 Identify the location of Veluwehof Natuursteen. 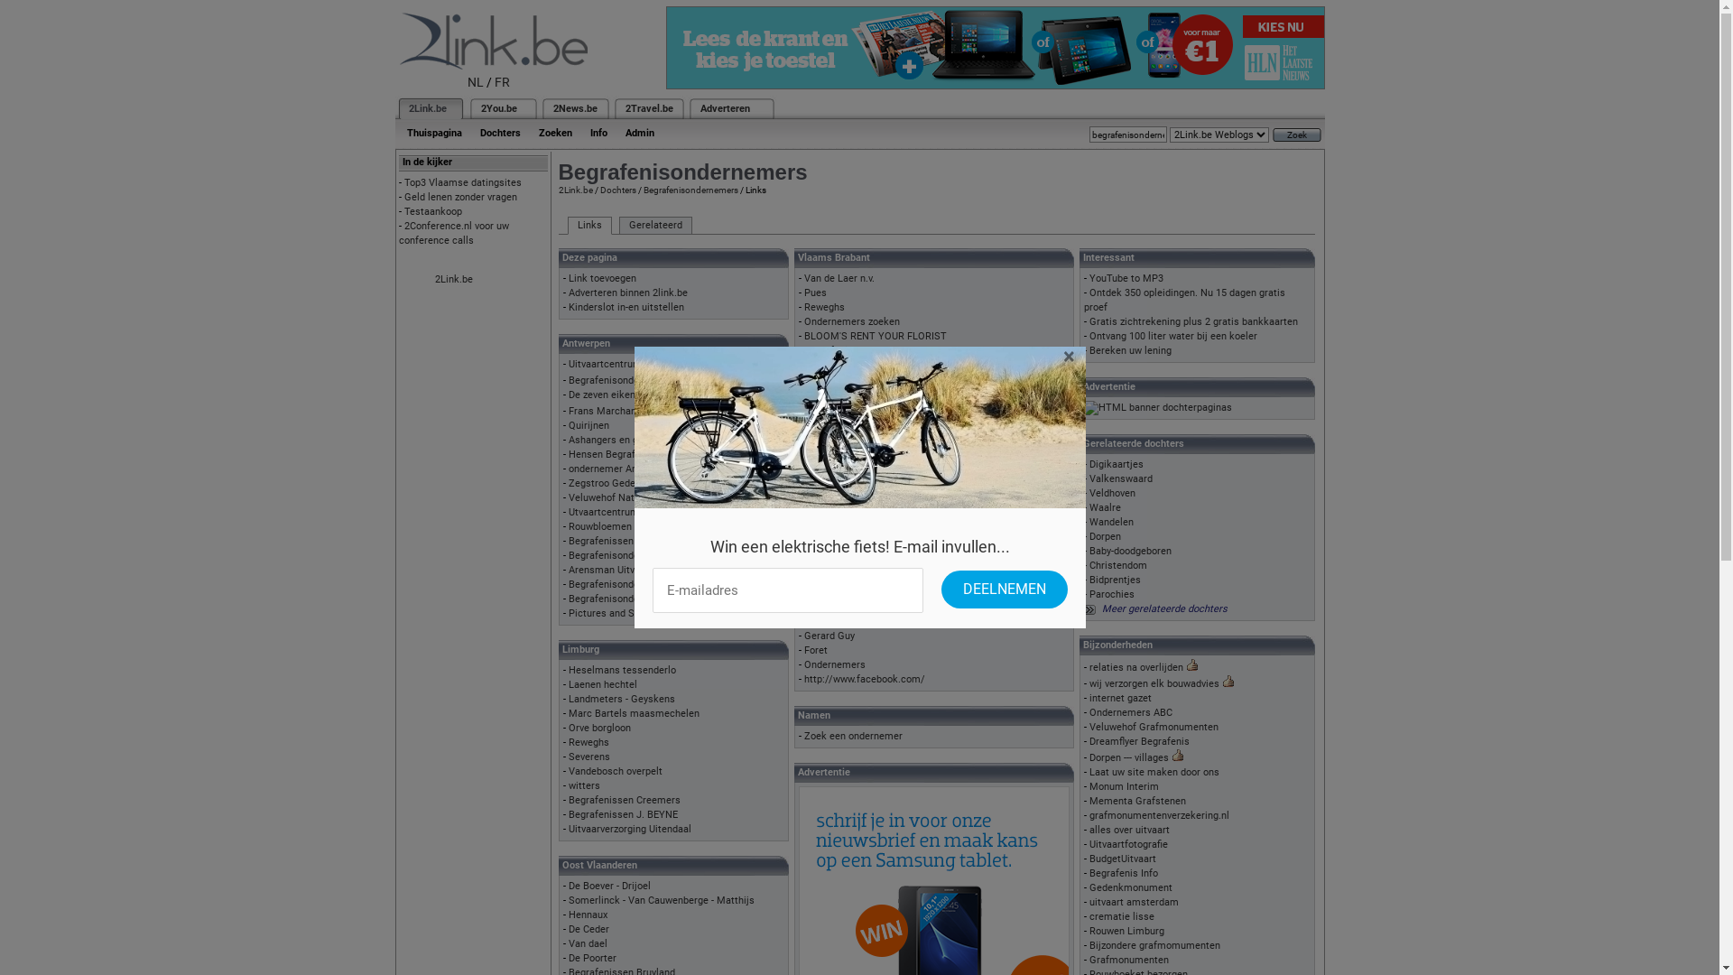
(621, 498).